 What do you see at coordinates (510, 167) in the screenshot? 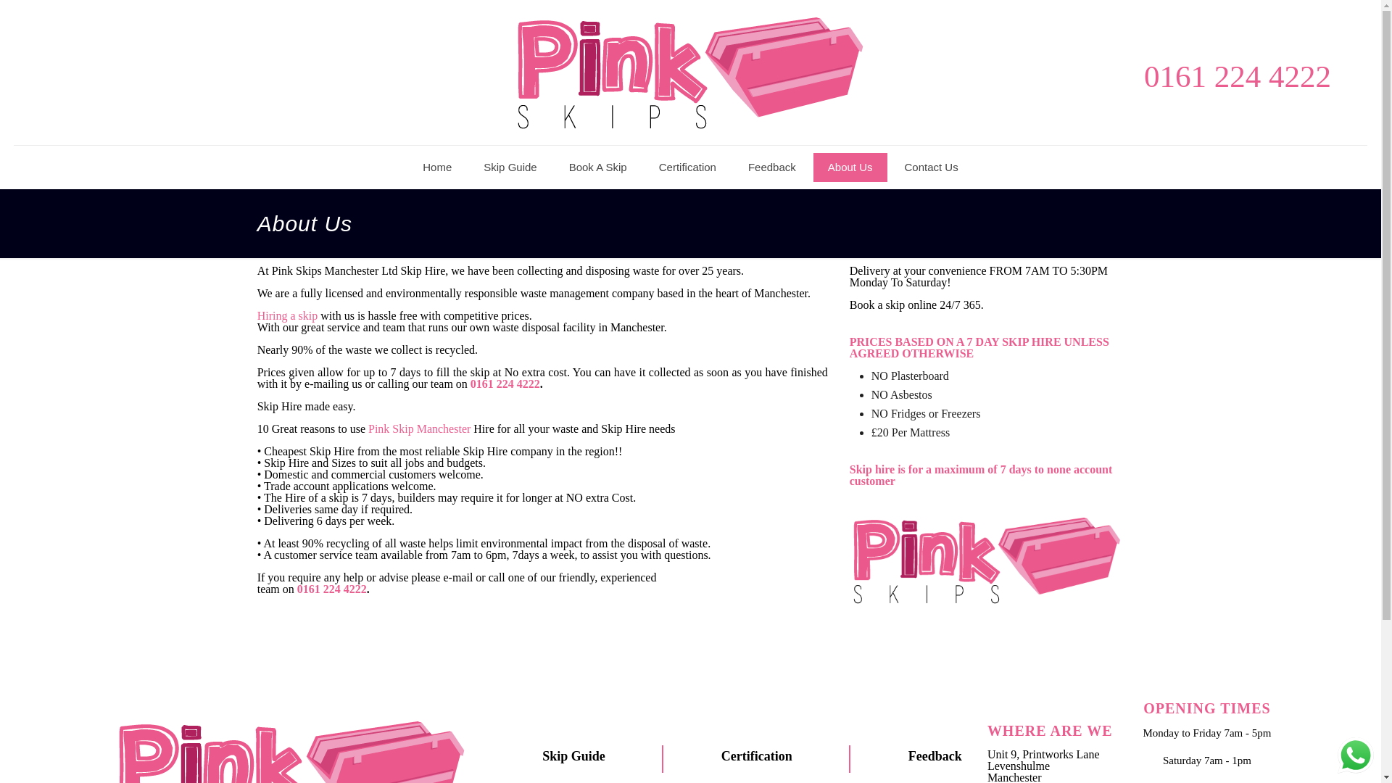
I see `Skip Guide` at bounding box center [510, 167].